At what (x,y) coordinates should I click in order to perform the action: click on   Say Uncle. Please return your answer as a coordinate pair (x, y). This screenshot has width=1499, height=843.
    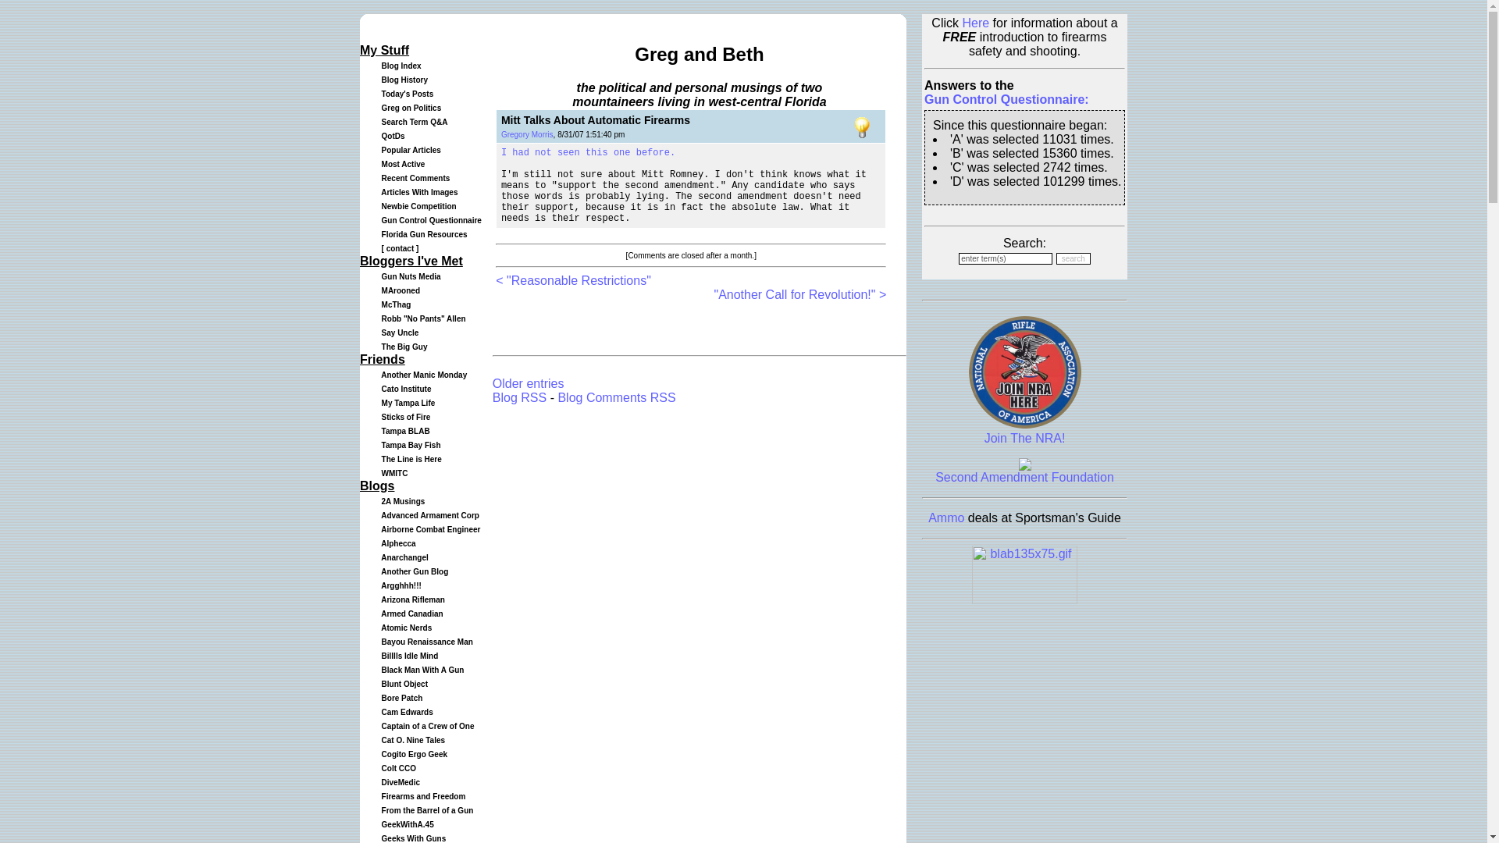
    Looking at the image, I should click on (397, 331).